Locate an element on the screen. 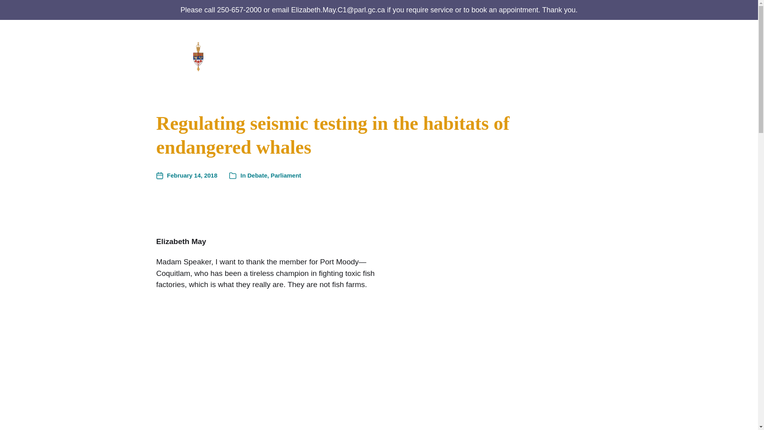  About is located at coordinates (335, 56).